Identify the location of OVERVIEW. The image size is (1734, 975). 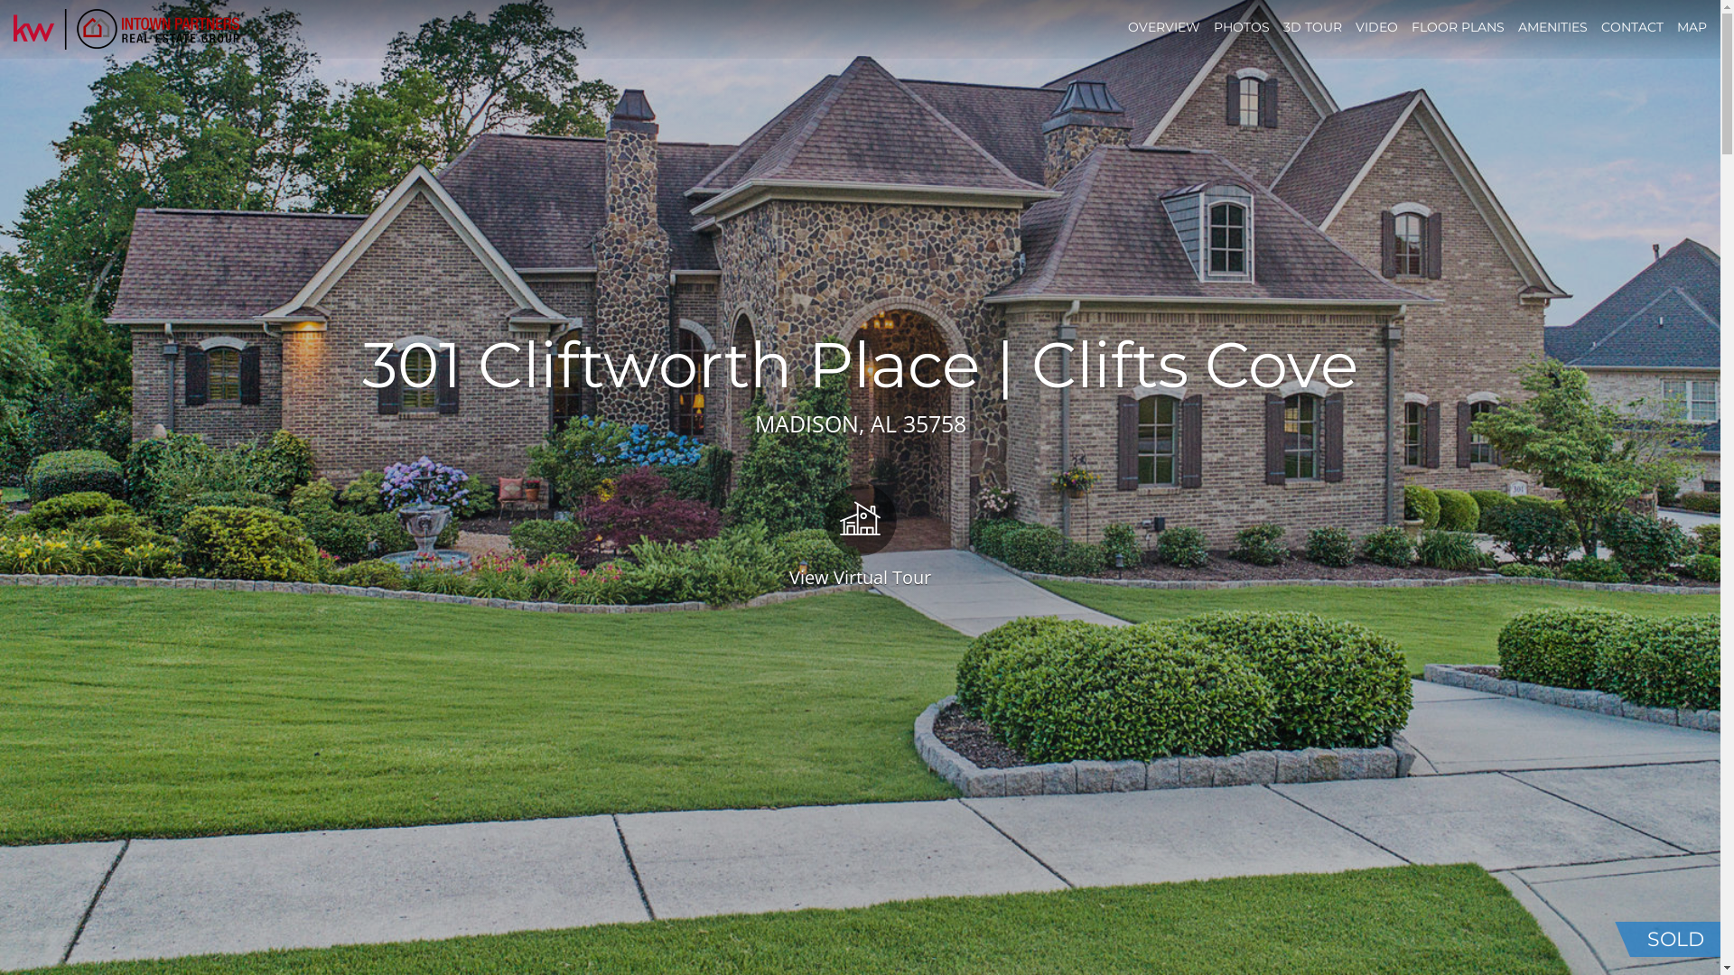
(1164, 27).